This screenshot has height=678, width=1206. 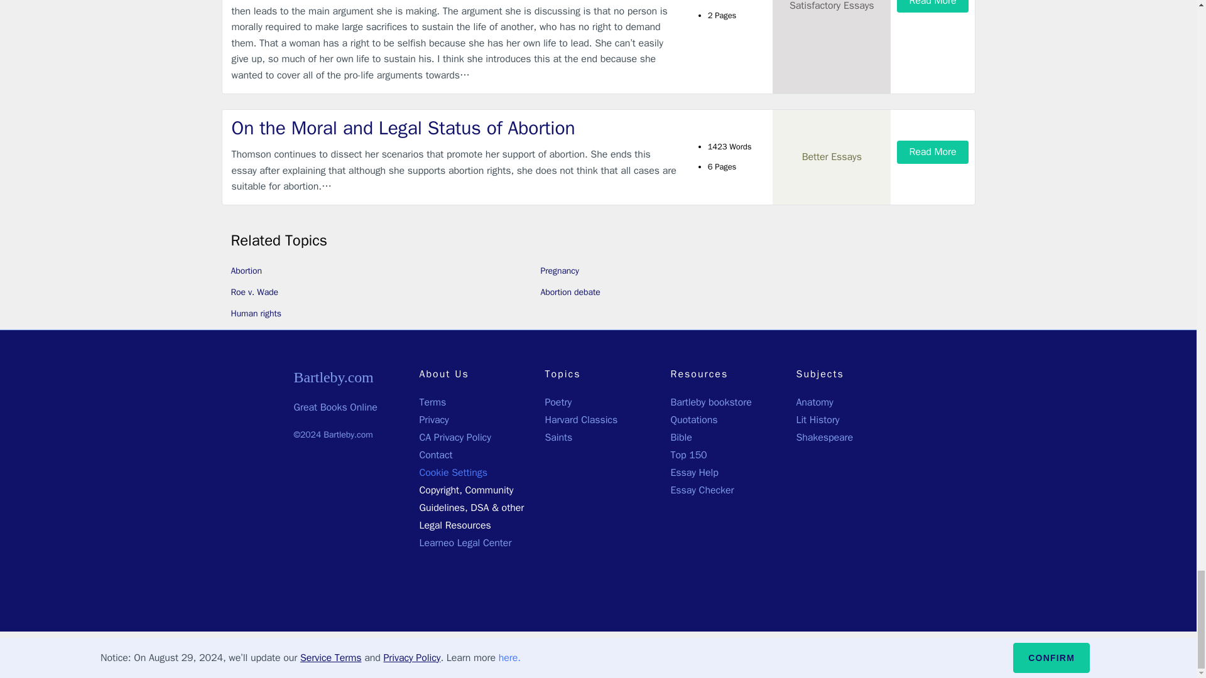 I want to click on Pregnancy, so click(x=559, y=271).